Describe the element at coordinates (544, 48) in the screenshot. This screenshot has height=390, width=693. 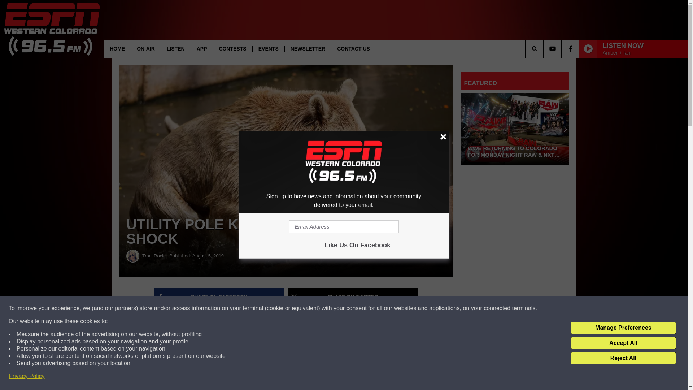
I see `SEARCH` at that location.